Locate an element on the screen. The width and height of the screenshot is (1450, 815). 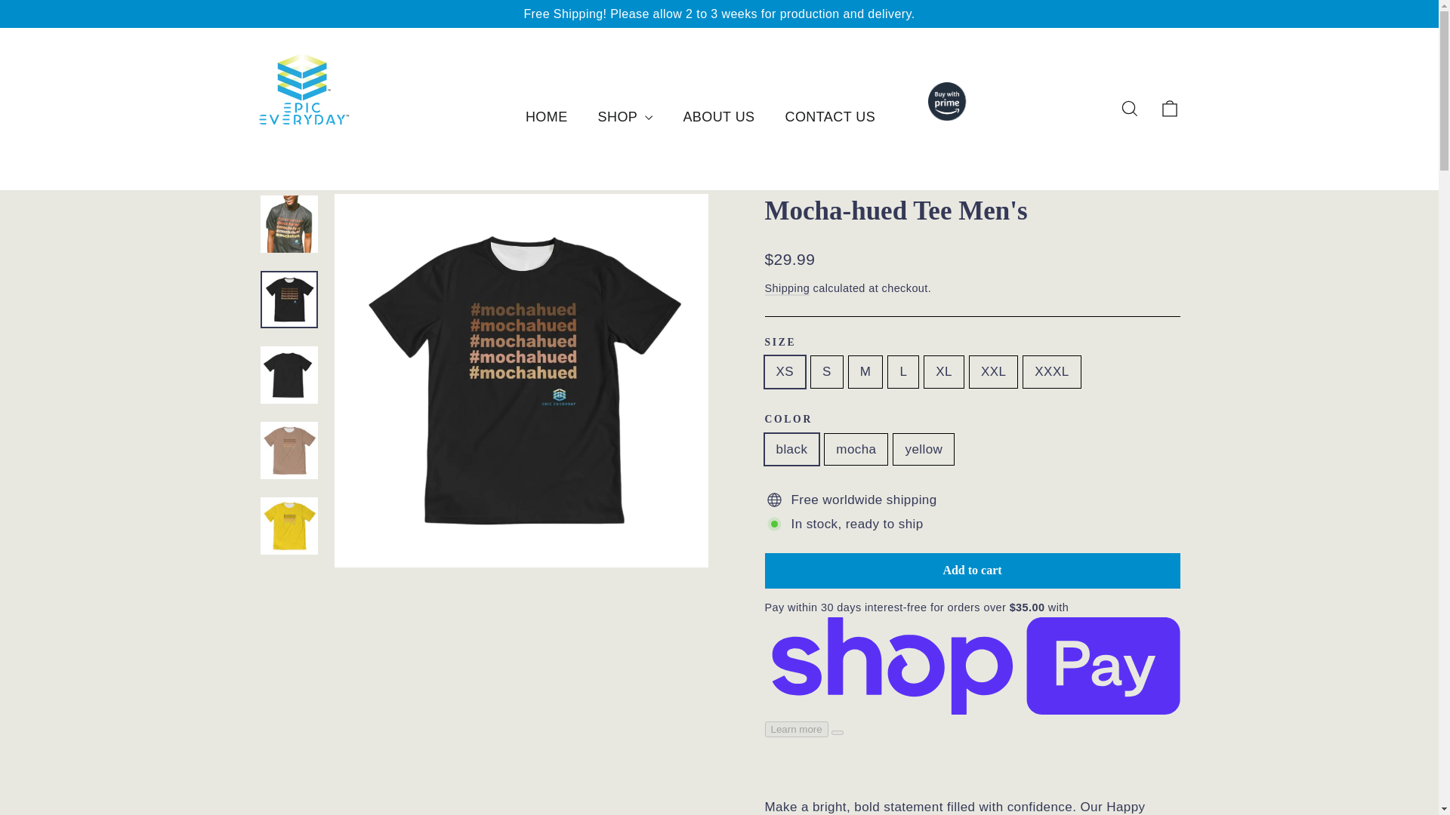
HOME is located at coordinates (546, 117).